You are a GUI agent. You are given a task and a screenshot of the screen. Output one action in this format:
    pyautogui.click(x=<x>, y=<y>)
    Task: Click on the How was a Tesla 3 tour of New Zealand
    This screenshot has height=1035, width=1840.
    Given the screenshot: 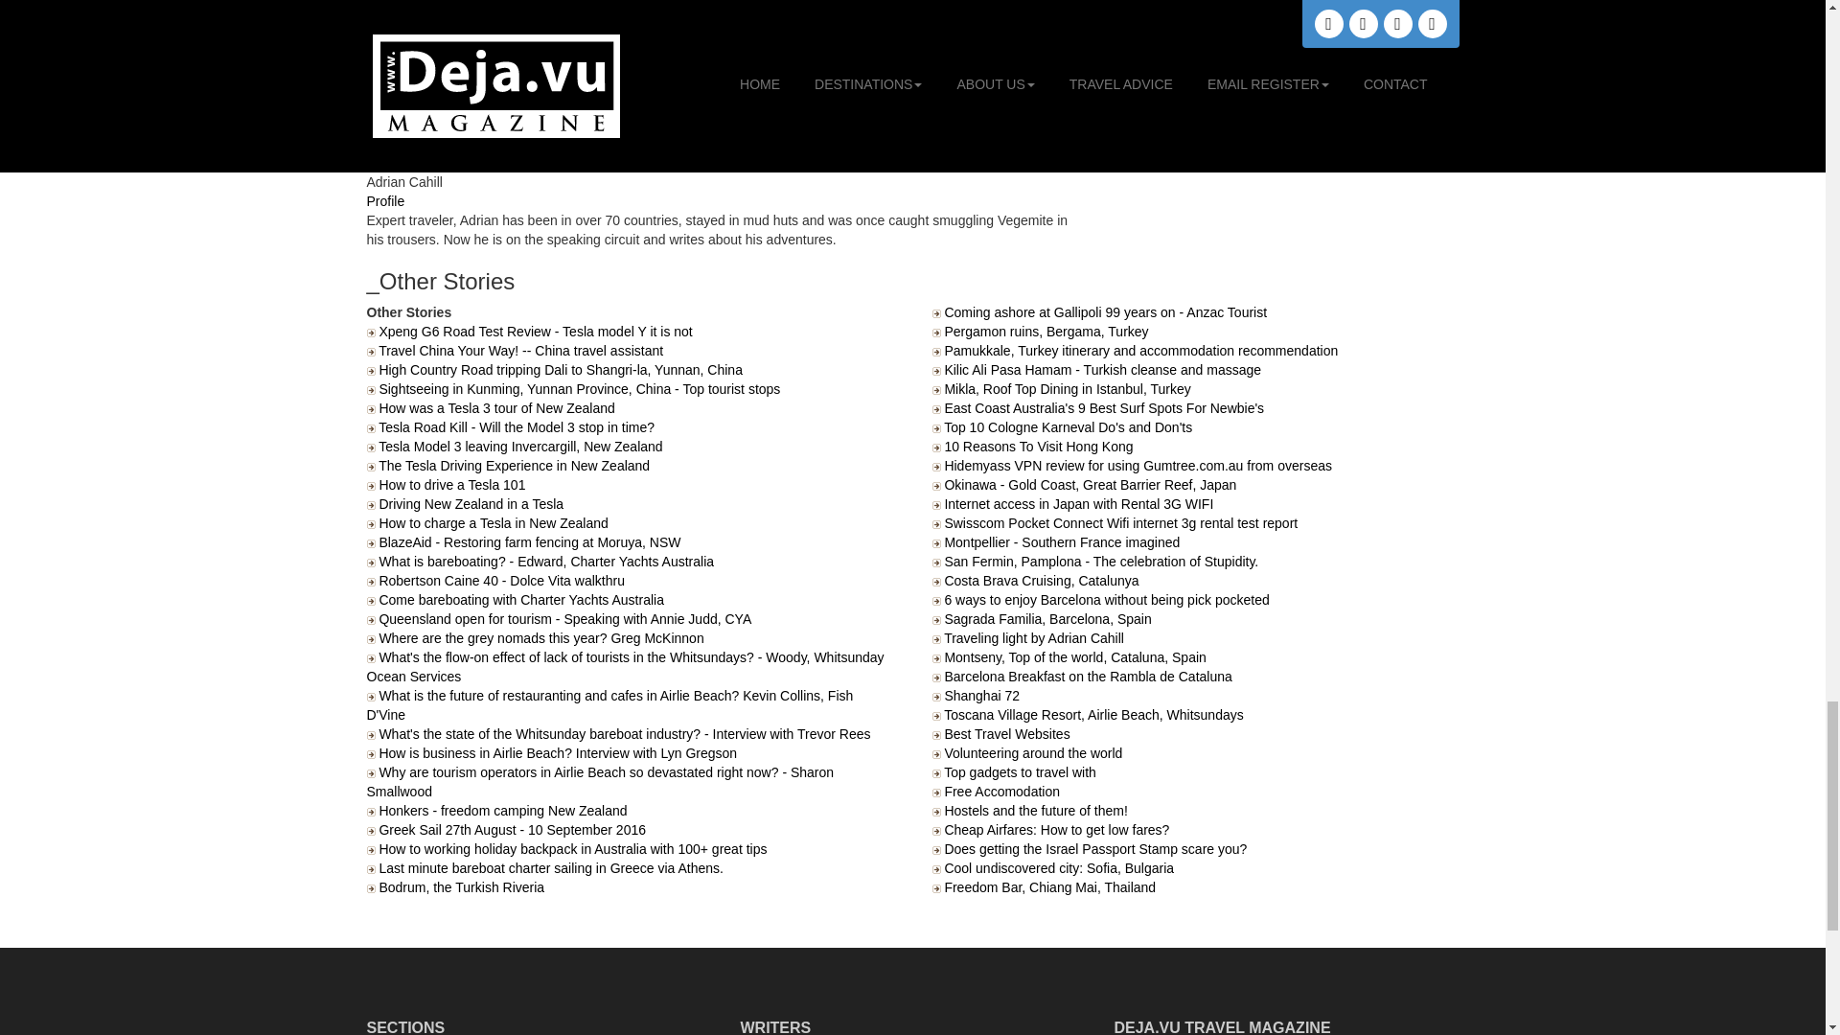 What is the action you would take?
    pyautogui.click(x=496, y=408)
    